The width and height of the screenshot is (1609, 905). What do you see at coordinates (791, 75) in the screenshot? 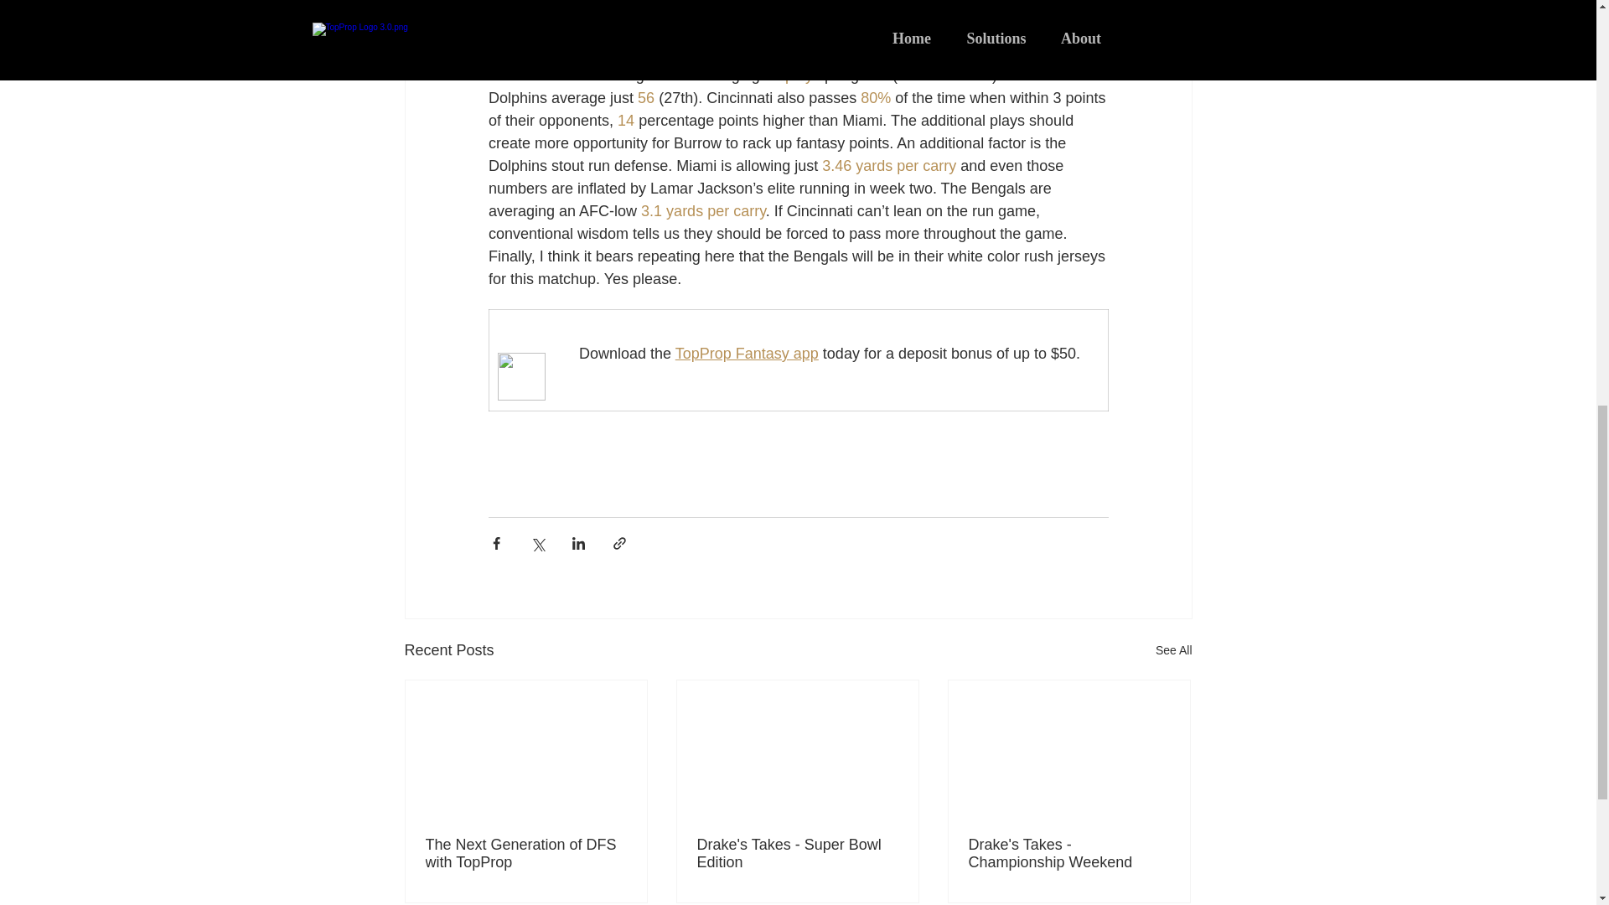
I see `71 plays` at bounding box center [791, 75].